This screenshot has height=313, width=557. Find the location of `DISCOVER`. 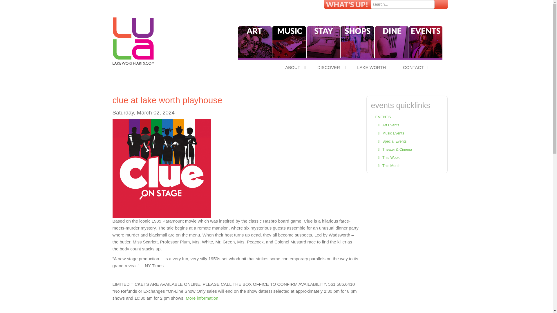

DISCOVER is located at coordinates (331, 67).